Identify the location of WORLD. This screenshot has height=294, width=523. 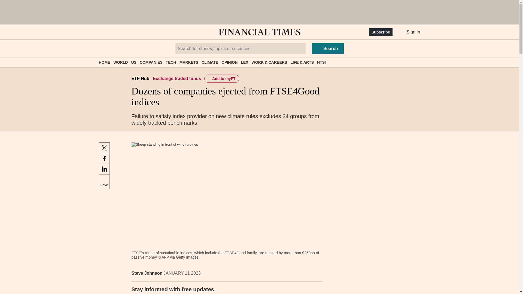
(120, 62).